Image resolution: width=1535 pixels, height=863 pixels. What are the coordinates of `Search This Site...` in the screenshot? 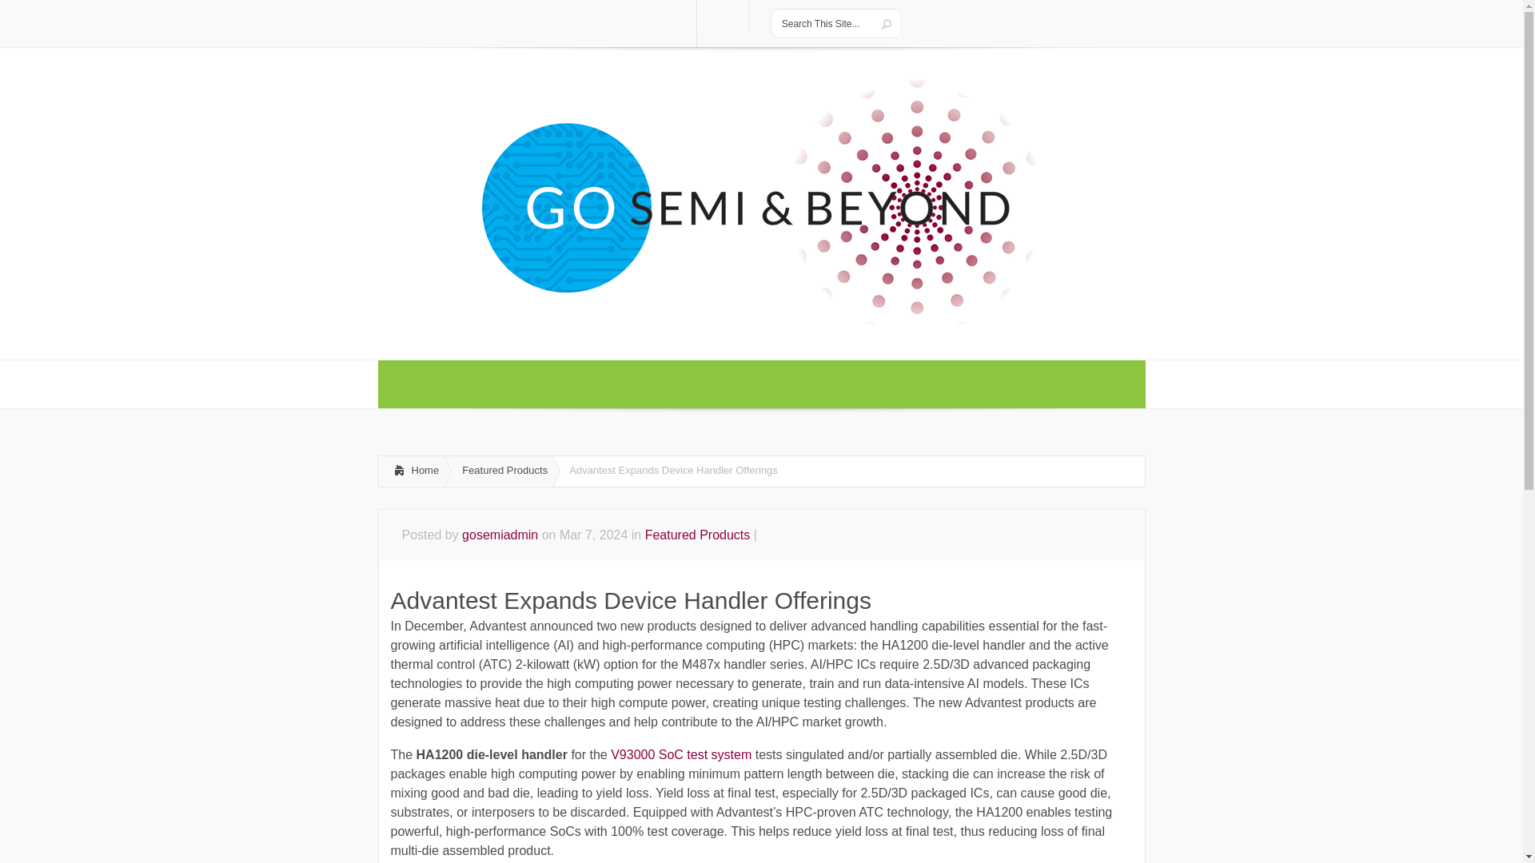 It's located at (823, 23).